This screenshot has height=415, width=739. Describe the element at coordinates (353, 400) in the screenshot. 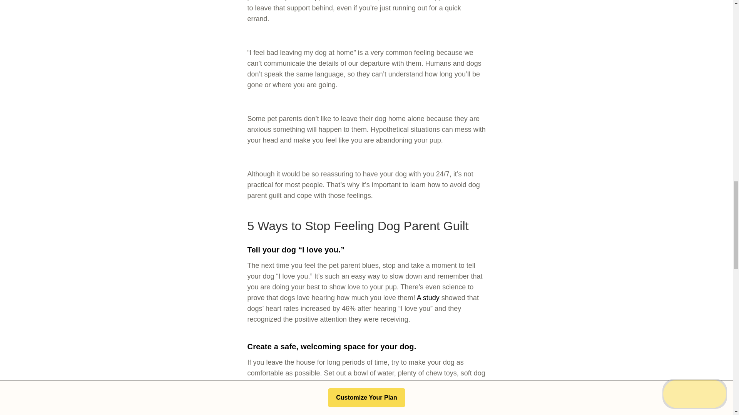

I see `dog organization ideas from a feng shui expert on our blog` at that location.